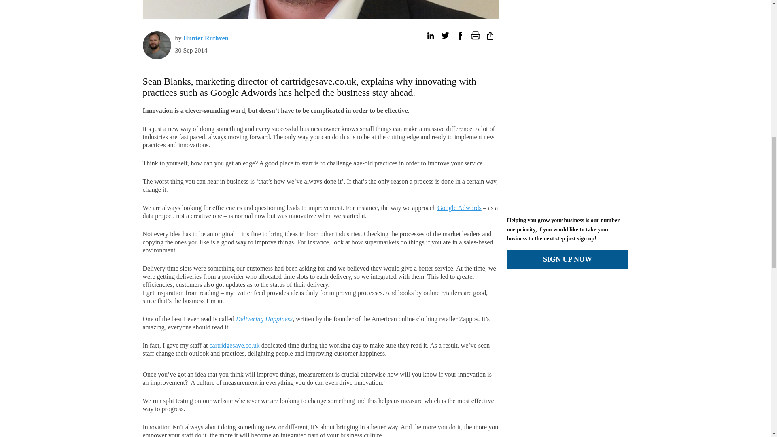  I want to click on Tweet this article, so click(445, 36).